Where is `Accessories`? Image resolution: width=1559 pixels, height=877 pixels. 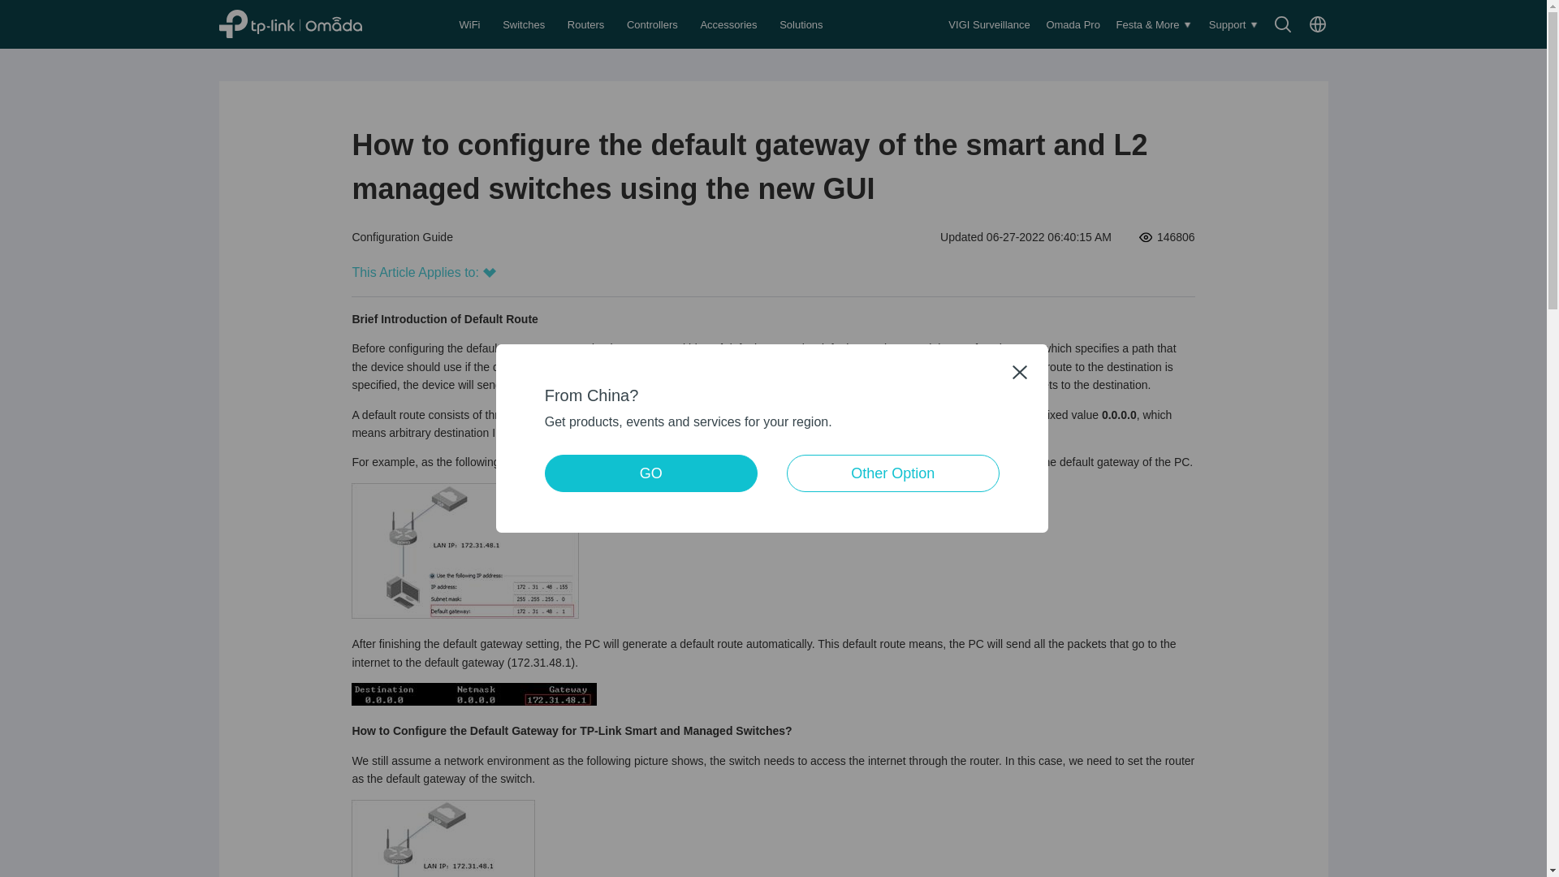
Accessories is located at coordinates (730, 24).